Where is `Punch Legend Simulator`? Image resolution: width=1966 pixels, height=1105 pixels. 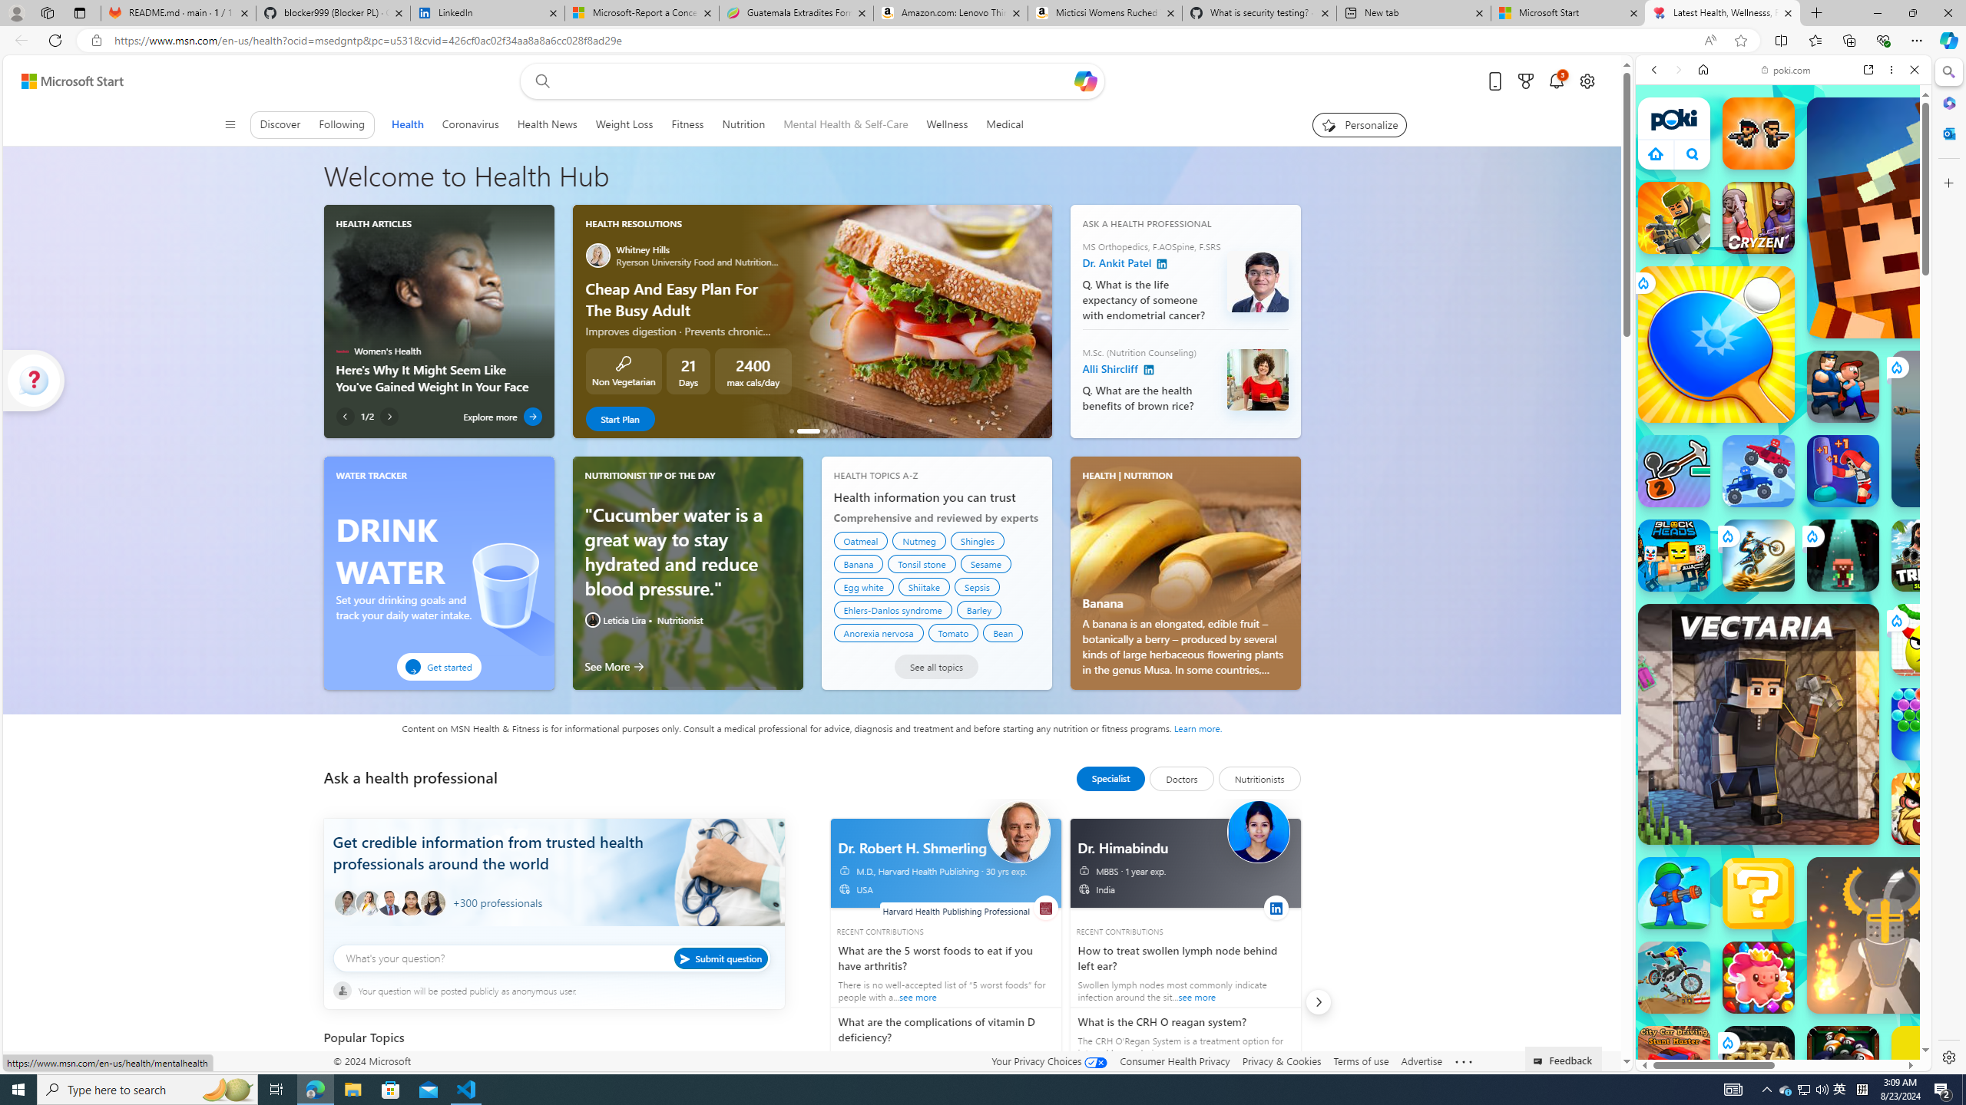
Punch Legend Simulator is located at coordinates (1843, 471).